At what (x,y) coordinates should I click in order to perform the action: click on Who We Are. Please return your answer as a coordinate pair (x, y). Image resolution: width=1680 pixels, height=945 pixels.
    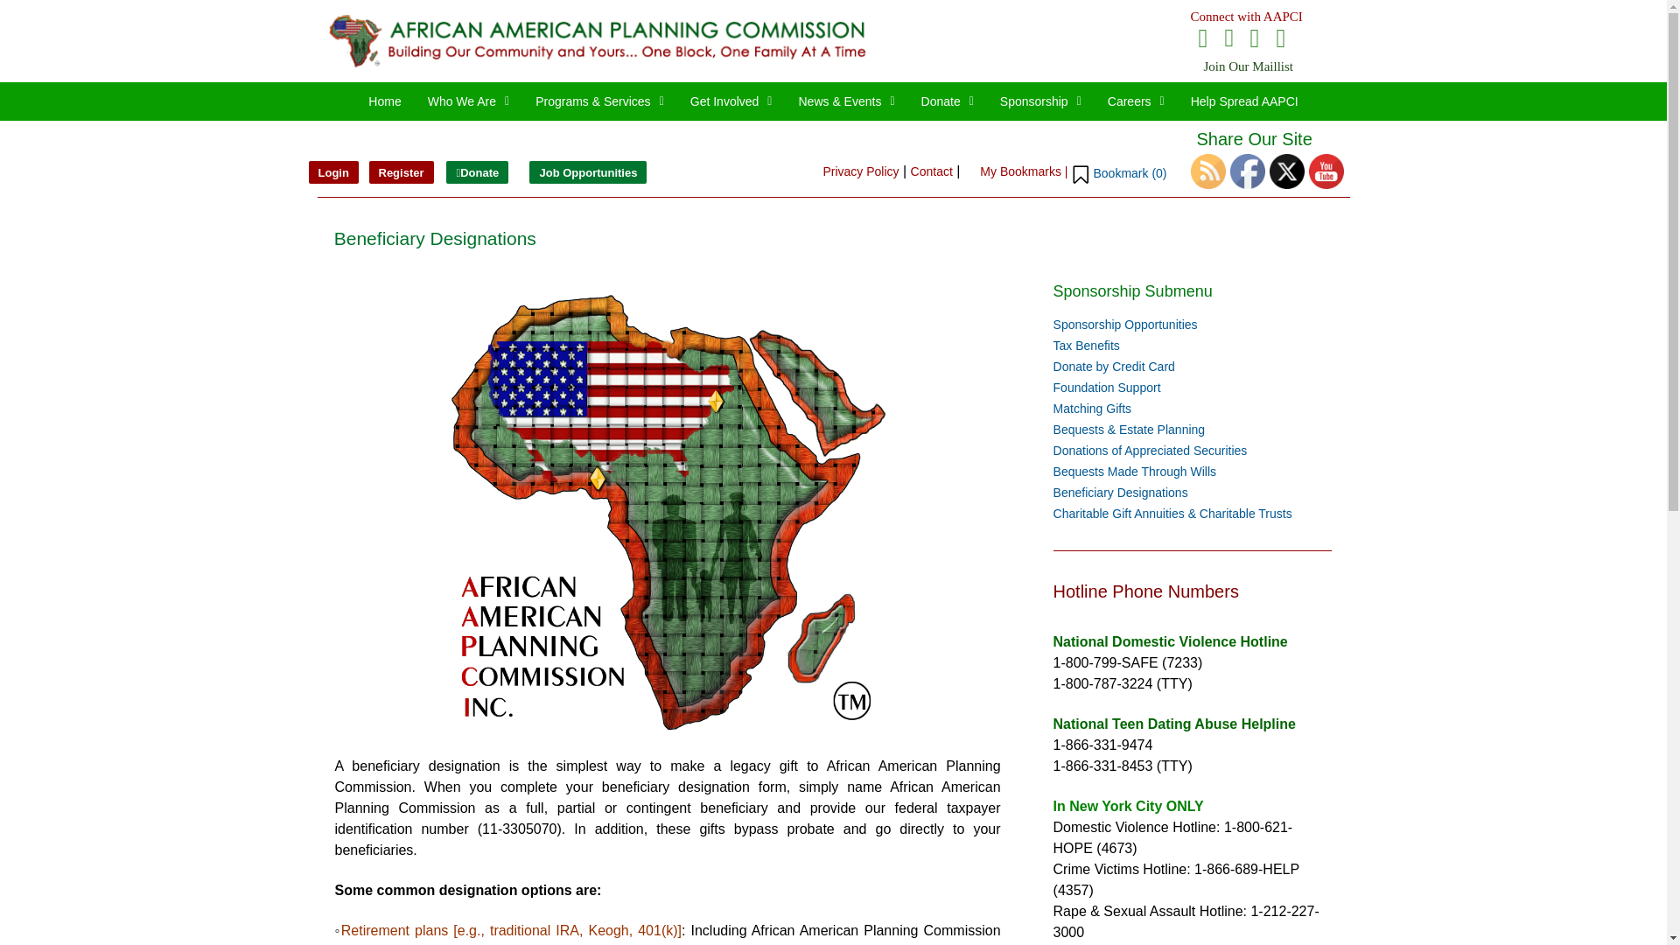
    Looking at the image, I should click on (469, 101).